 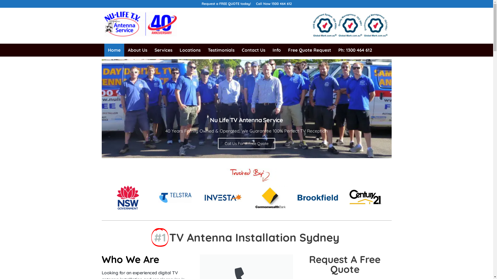 What do you see at coordinates (138, 50) in the screenshot?
I see `About Us` at bounding box center [138, 50].